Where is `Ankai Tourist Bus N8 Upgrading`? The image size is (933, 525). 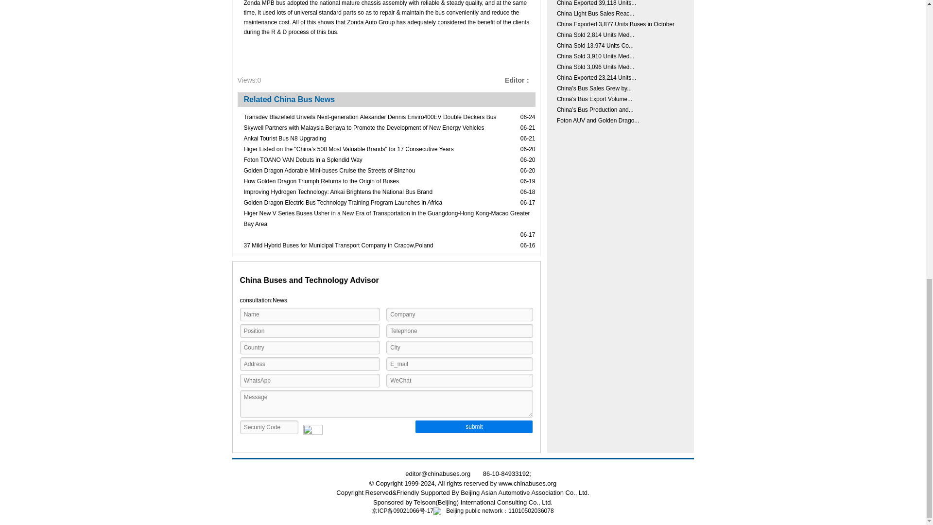
Ankai Tourist Bus N8 Upgrading is located at coordinates (285, 138).